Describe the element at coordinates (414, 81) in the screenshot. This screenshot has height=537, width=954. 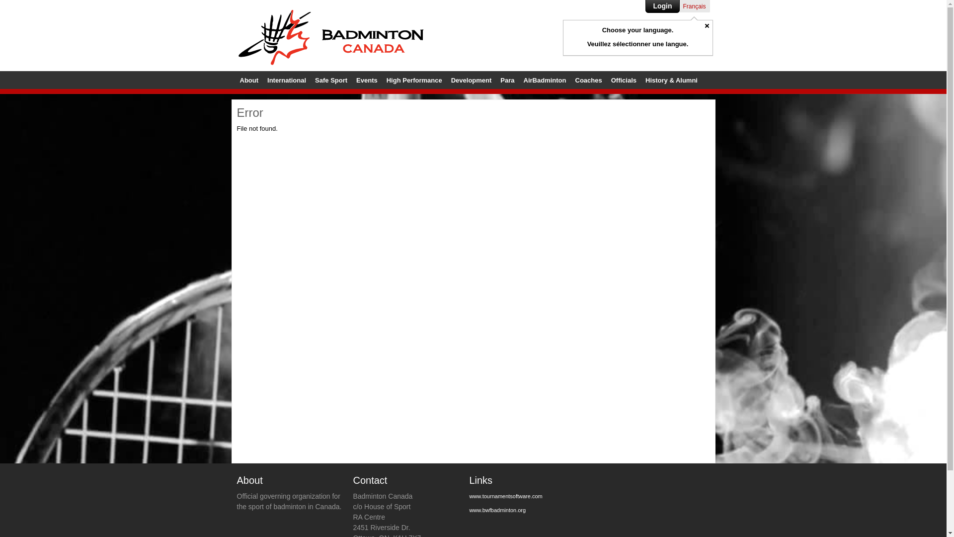
I see `High Performance` at that location.